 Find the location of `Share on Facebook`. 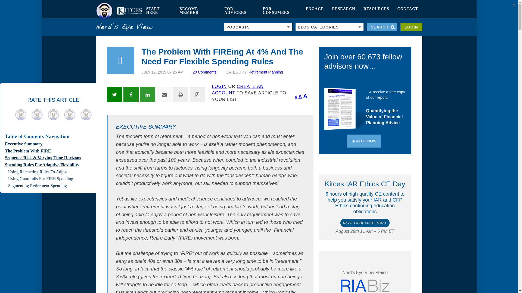

Share on Facebook is located at coordinates (131, 94).